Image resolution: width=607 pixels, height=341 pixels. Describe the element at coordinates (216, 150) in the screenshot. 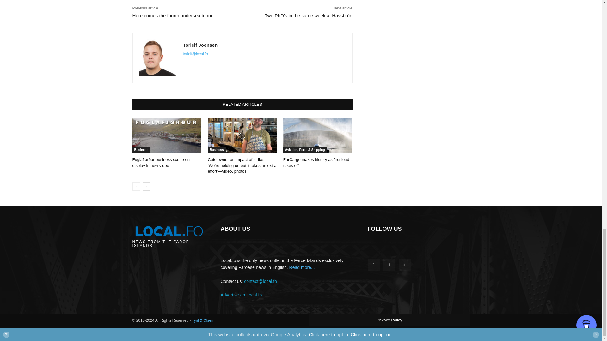

I see `Business` at that location.